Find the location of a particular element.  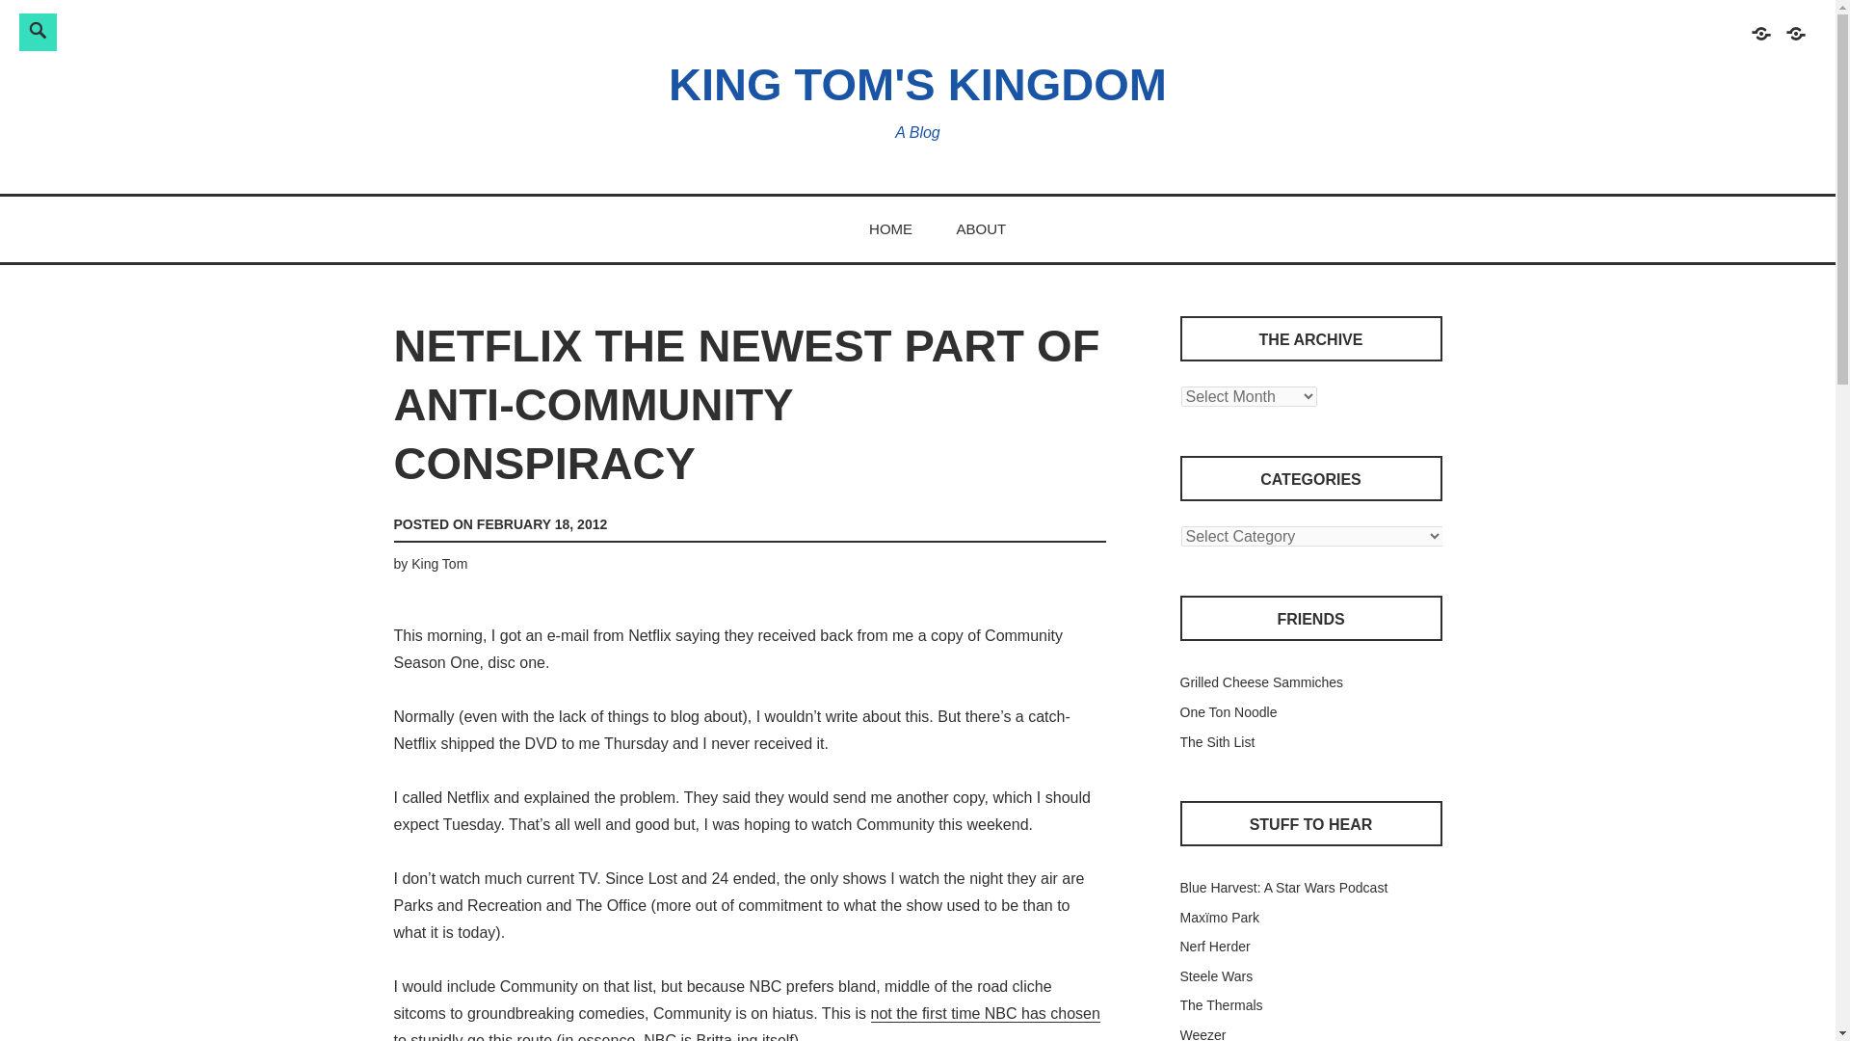

Blue Harvest: A Star Wars Podcast is located at coordinates (1283, 887).